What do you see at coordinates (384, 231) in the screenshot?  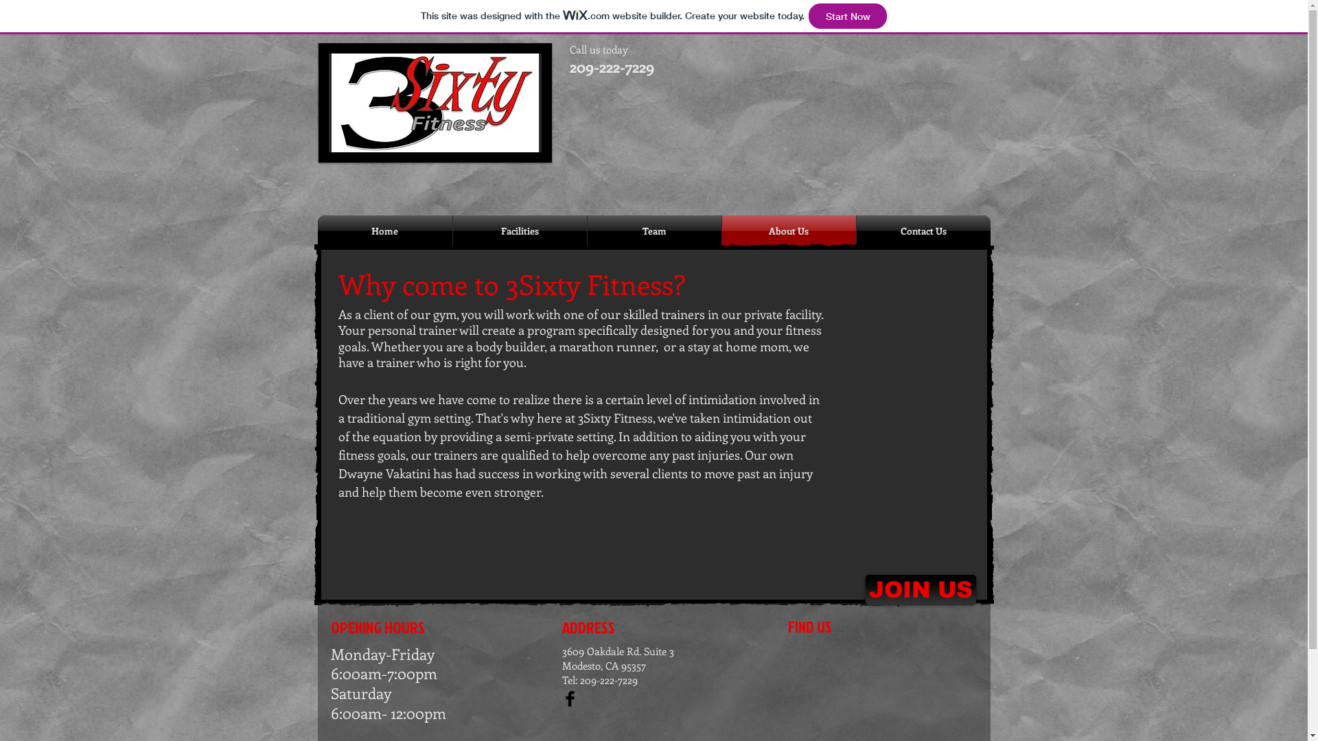 I see `Home` at bounding box center [384, 231].